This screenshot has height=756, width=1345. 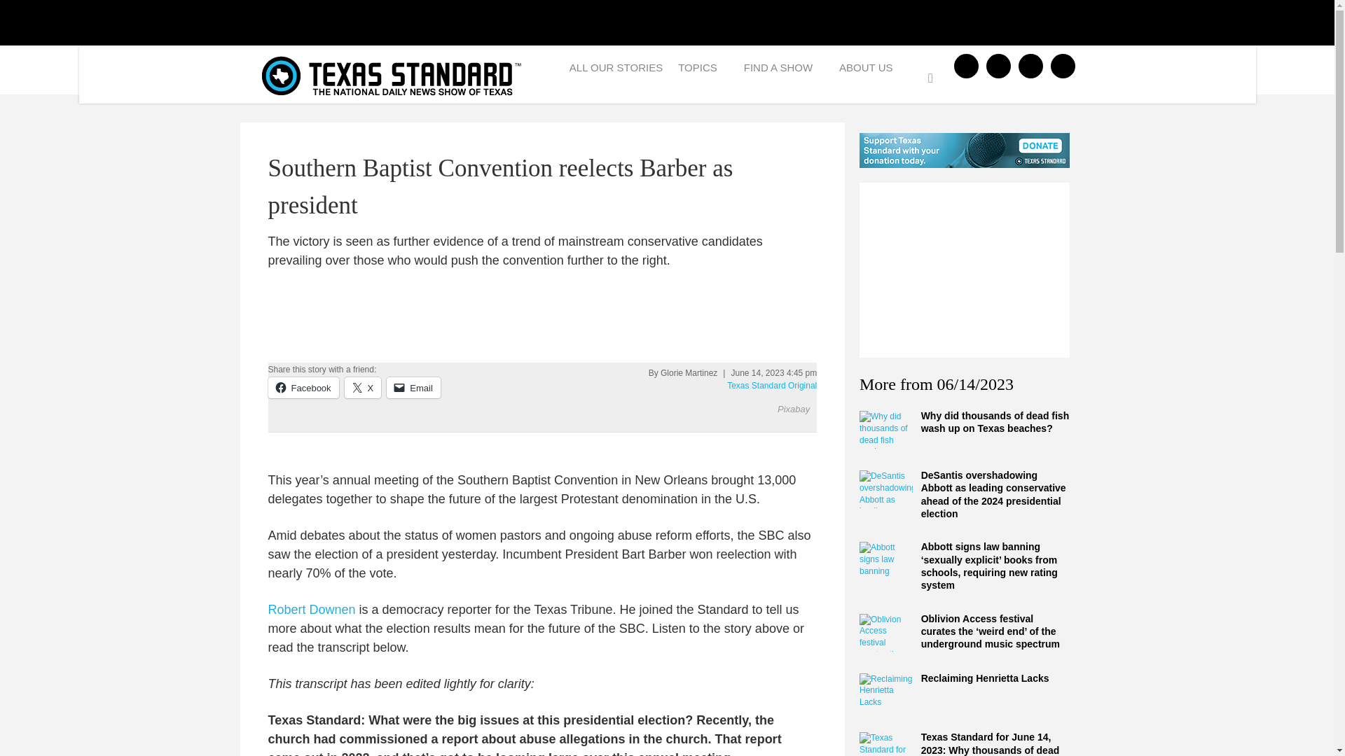 I want to click on Click to share on X, so click(x=363, y=388).